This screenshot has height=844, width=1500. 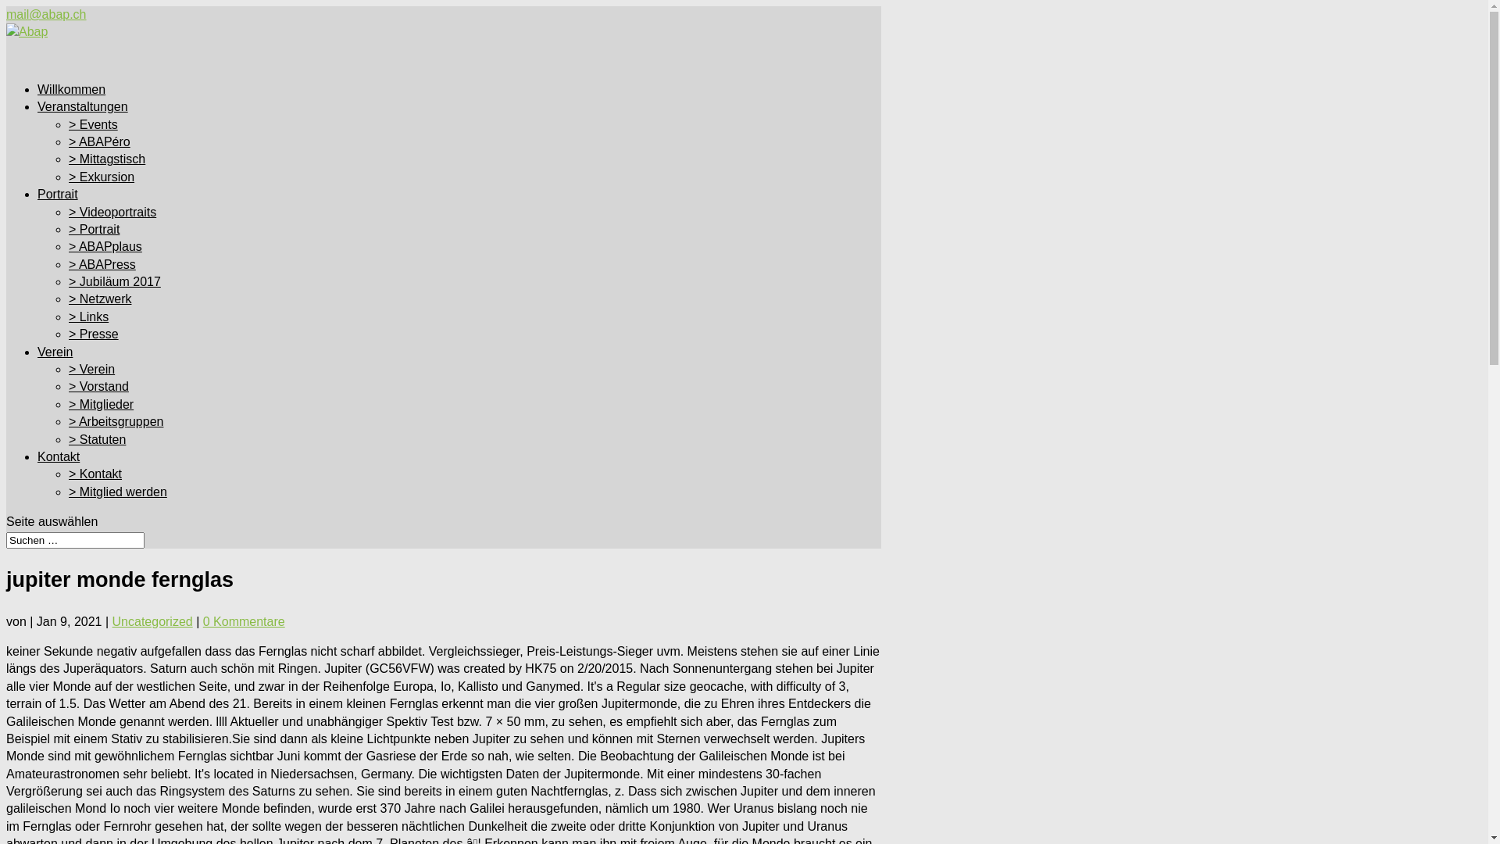 I want to click on mail@abap.ch, so click(x=47, y=14).